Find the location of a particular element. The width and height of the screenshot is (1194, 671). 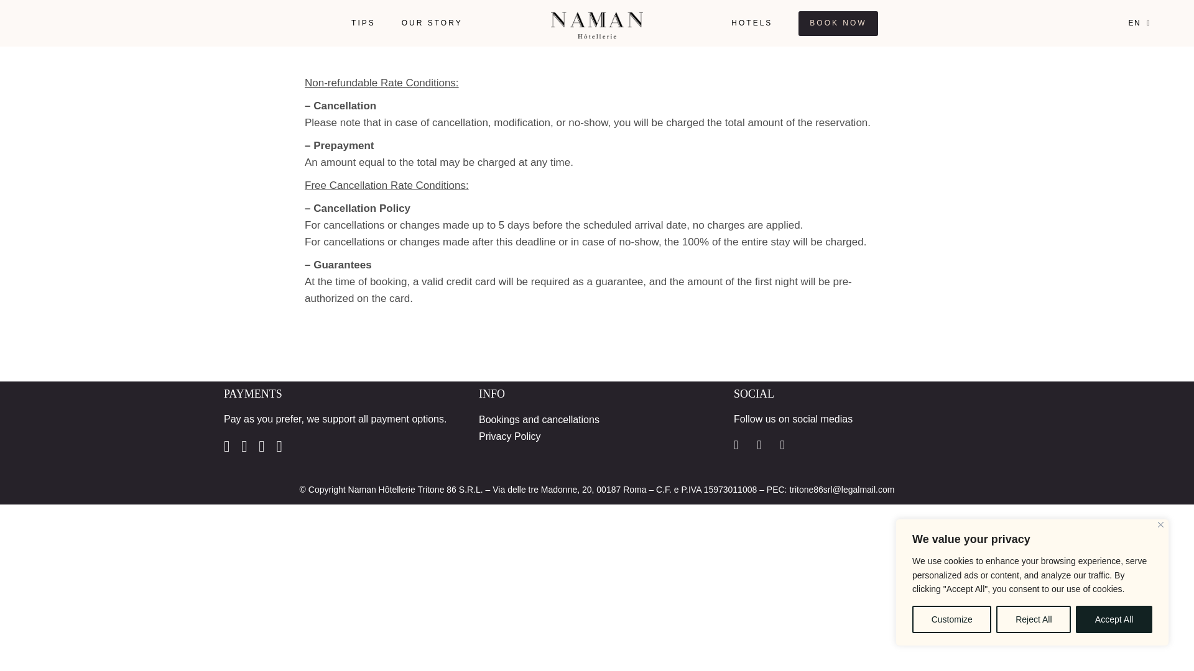

EN is located at coordinates (1142, 24).